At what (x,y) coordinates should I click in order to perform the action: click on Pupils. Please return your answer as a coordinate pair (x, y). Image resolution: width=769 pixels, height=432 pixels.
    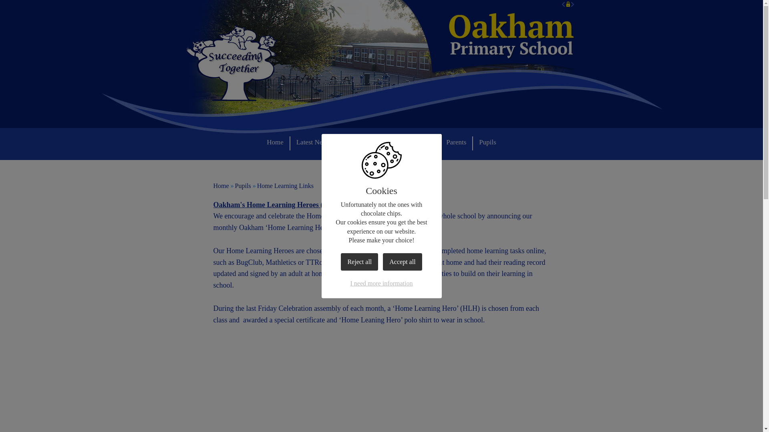
    Looking at the image, I should click on (243, 186).